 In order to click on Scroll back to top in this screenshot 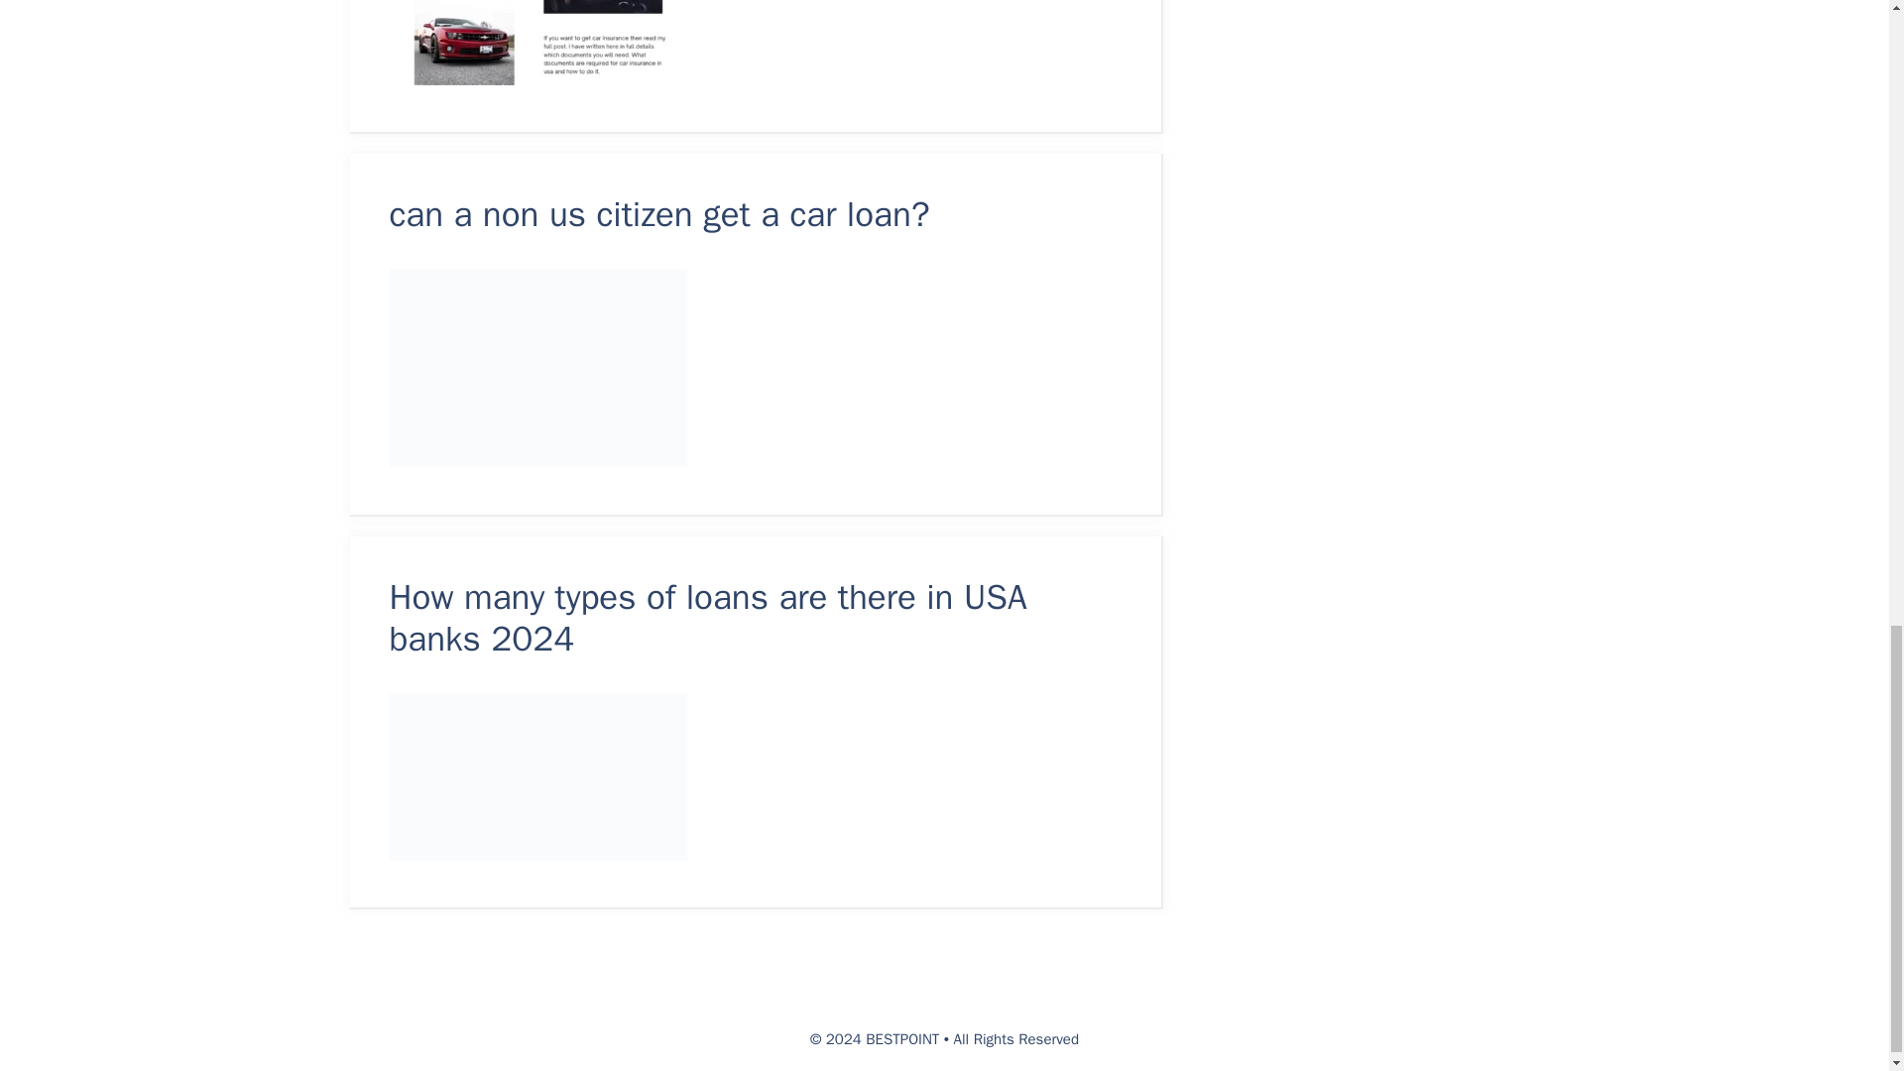, I will do `click(1840, 479)`.